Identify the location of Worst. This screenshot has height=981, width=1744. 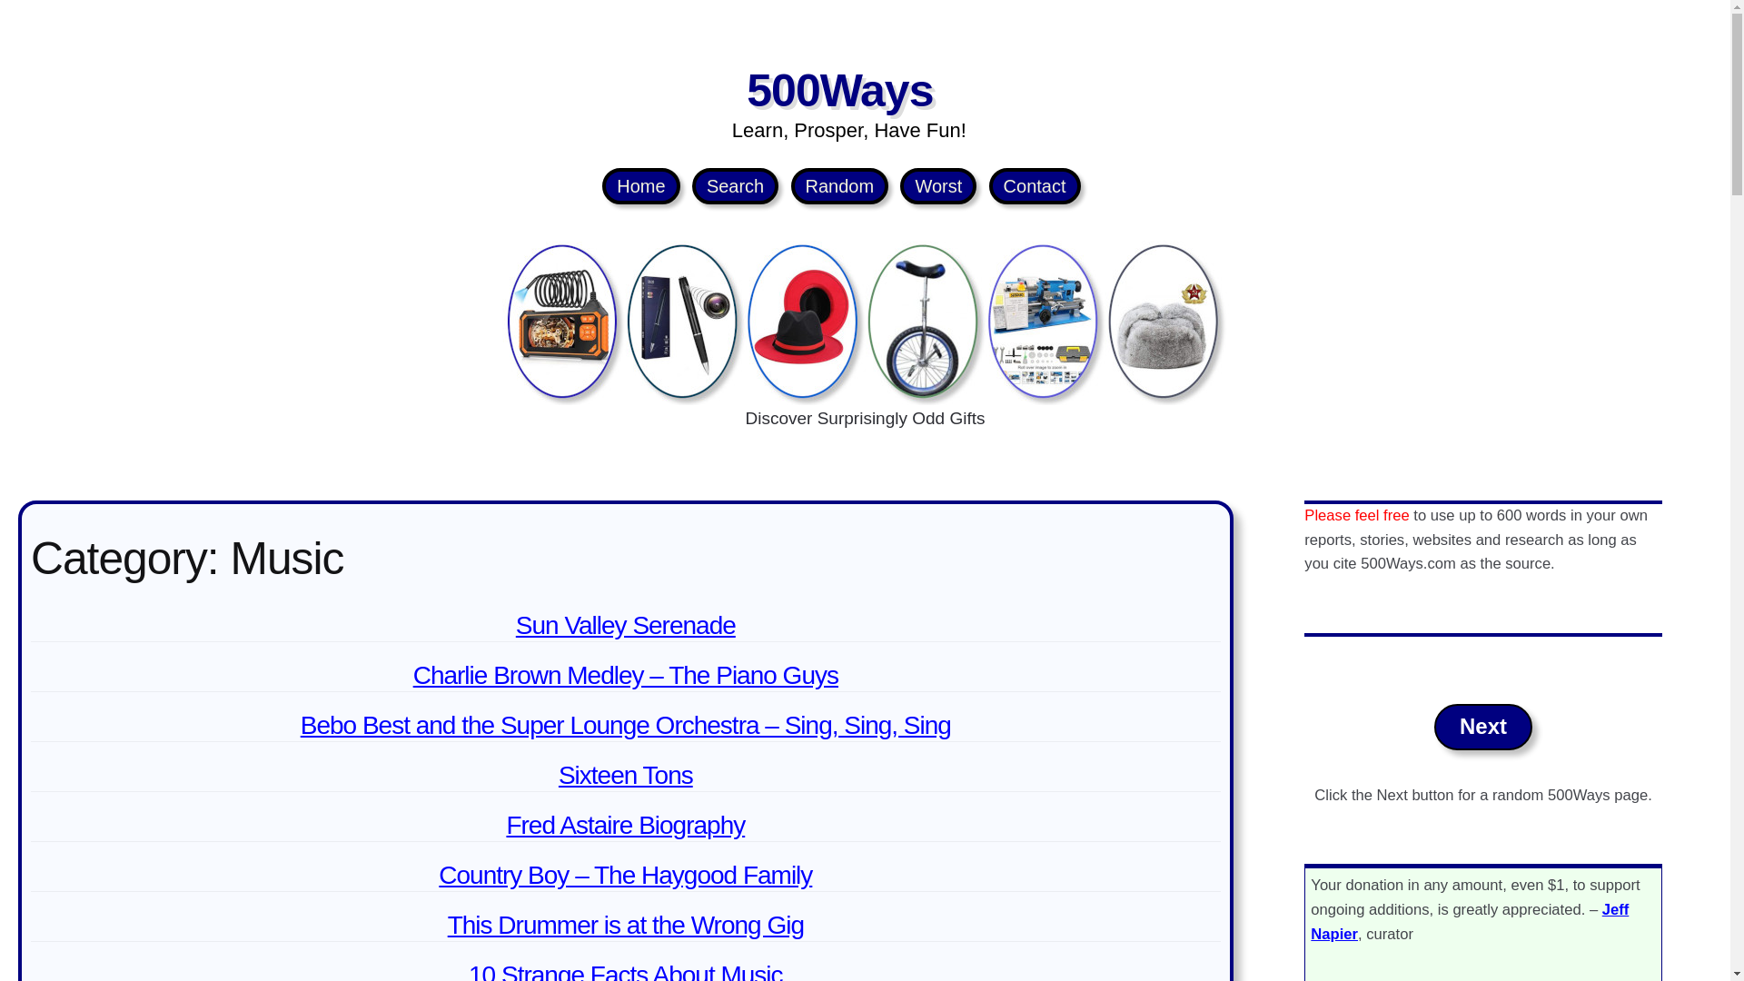
(937, 185).